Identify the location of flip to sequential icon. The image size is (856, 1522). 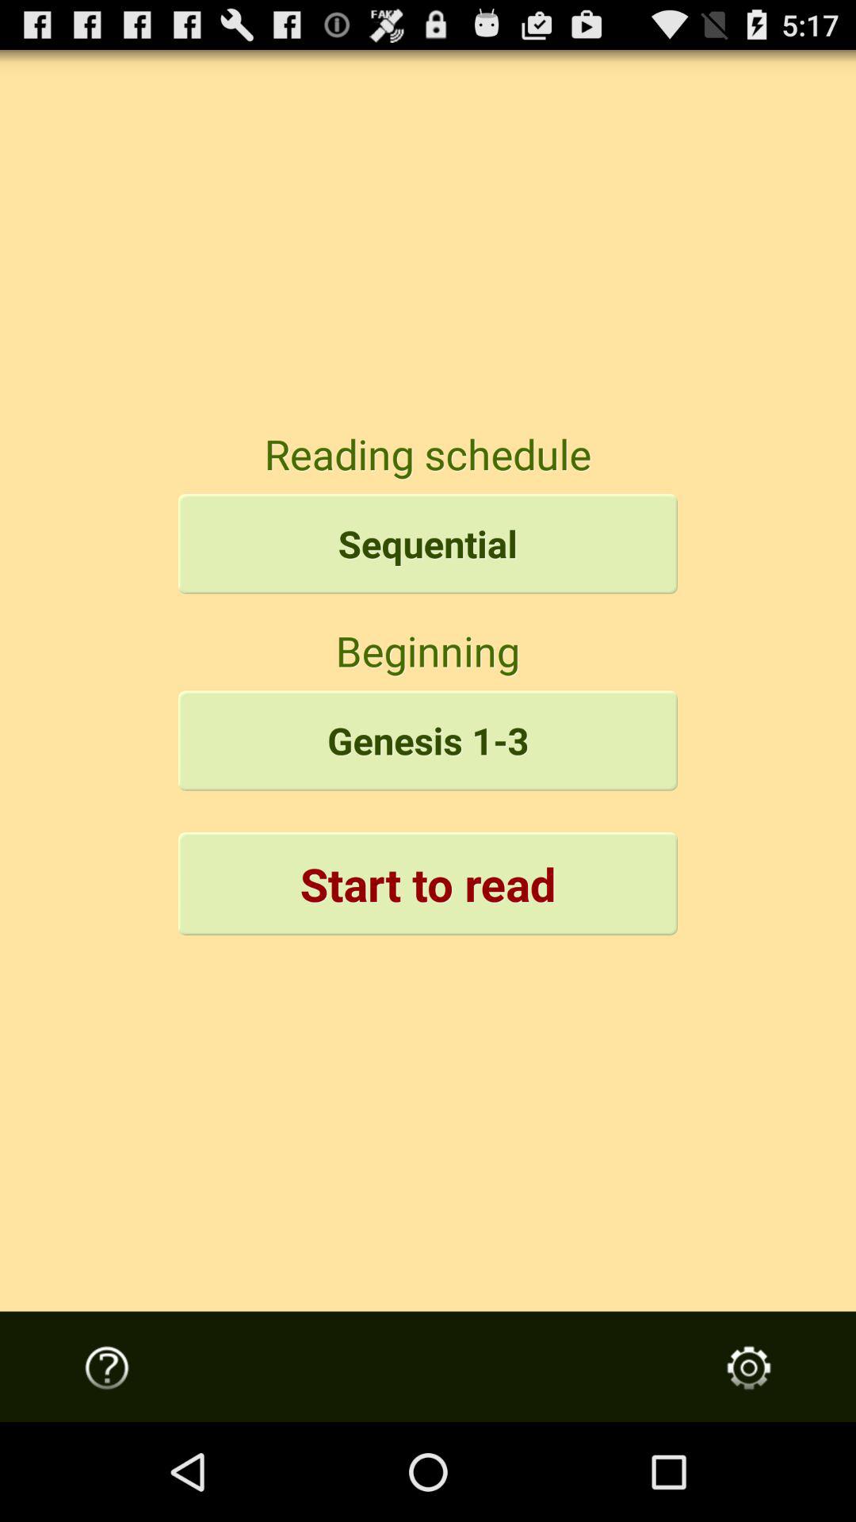
(428, 544).